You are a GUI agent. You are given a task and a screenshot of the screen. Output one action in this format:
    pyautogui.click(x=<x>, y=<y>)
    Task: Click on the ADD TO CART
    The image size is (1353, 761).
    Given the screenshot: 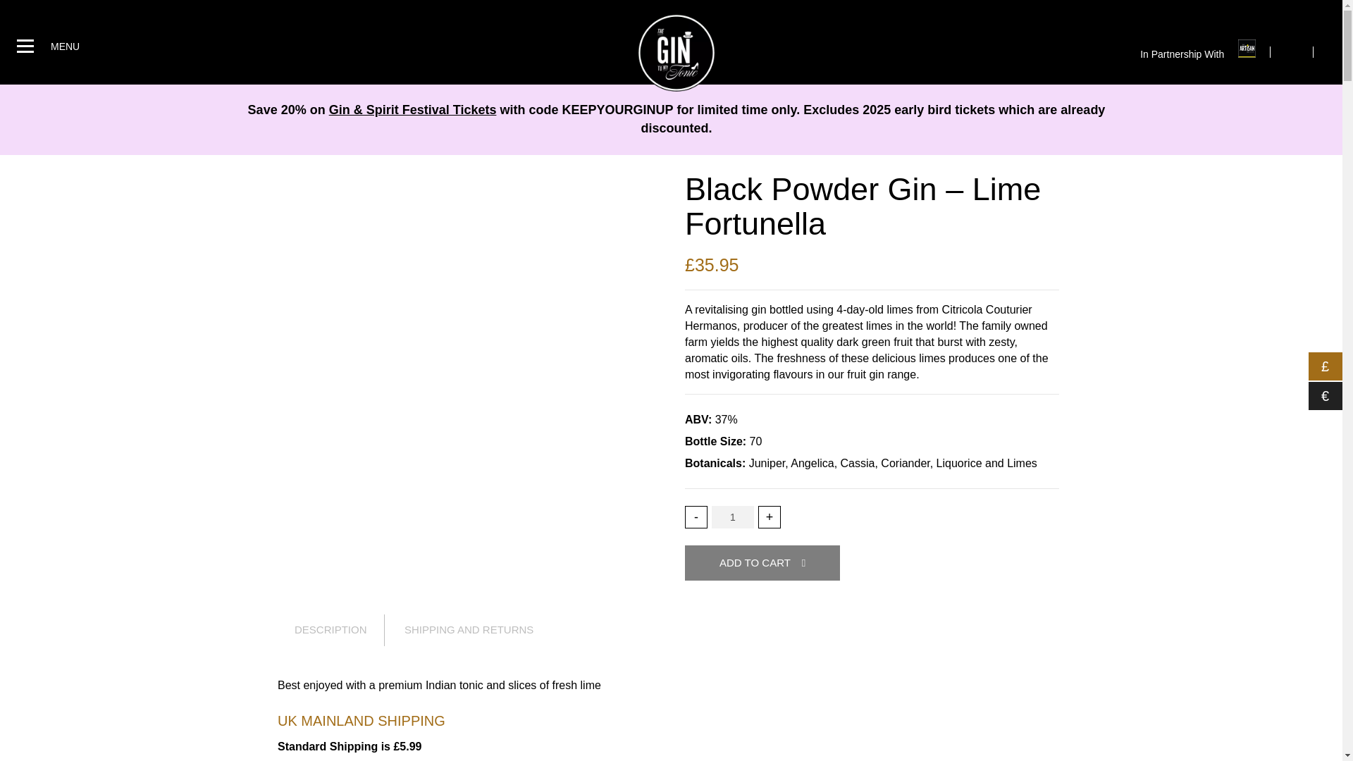 What is the action you would take?
    pyautogui.click(x=762, y=564)
    